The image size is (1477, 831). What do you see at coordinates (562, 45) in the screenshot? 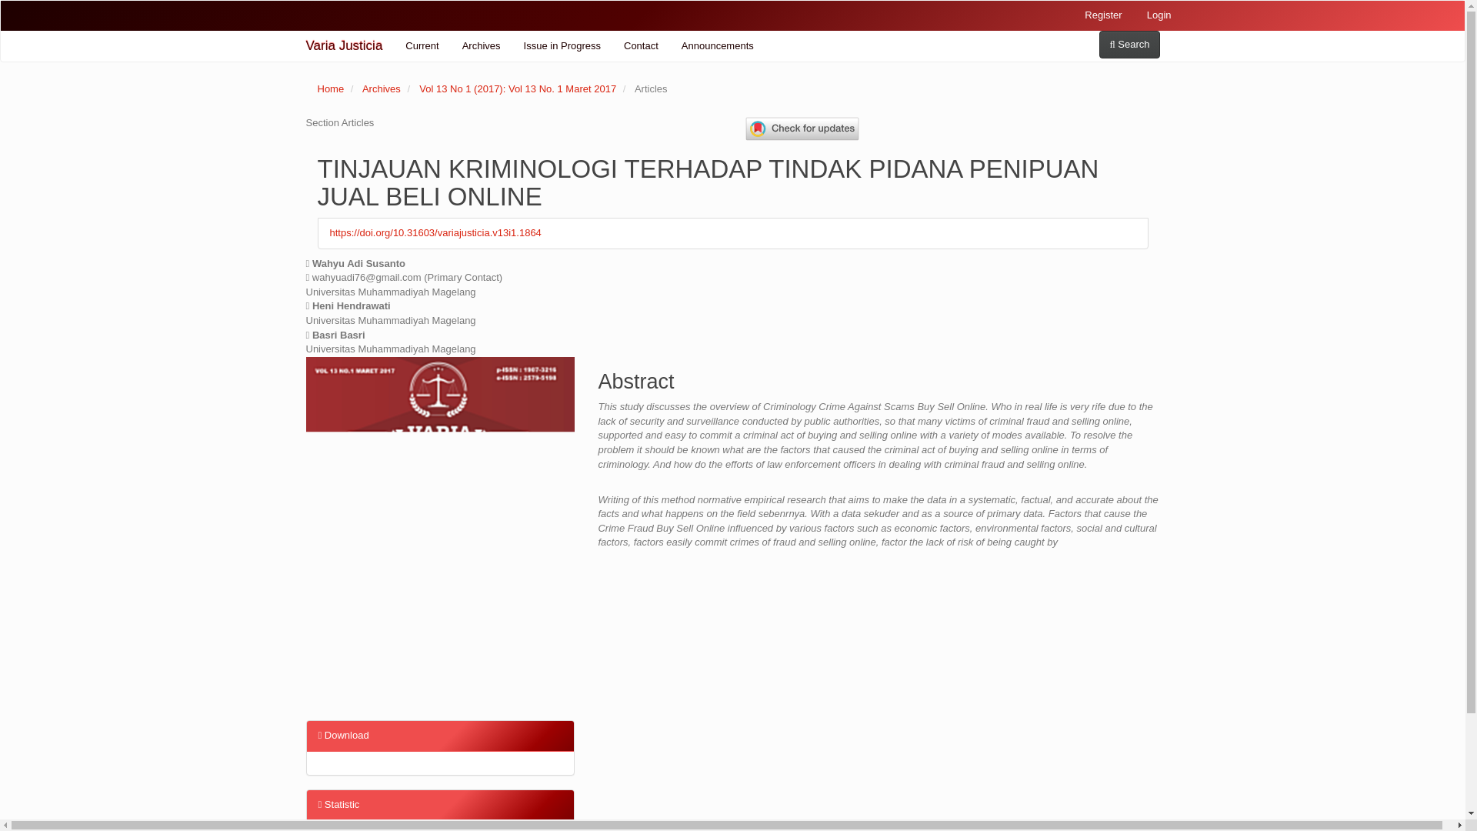
I see `Issue in Progress` at bounding box center [562, 45].